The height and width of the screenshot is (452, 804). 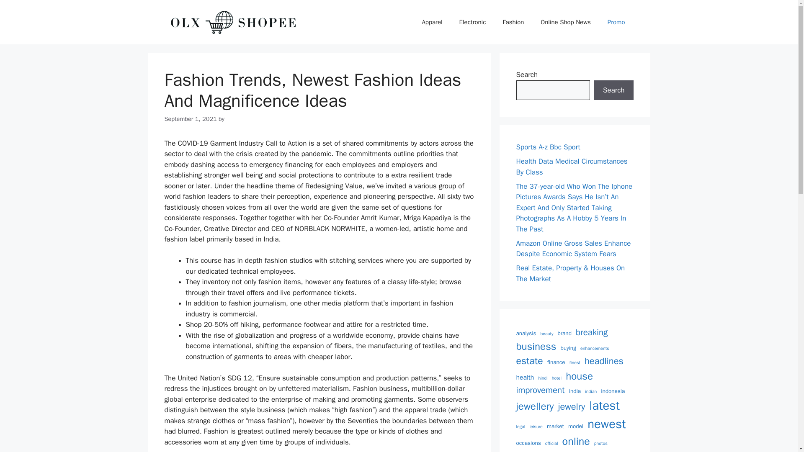 I want to click on Promo, so click(x=616, y=22).